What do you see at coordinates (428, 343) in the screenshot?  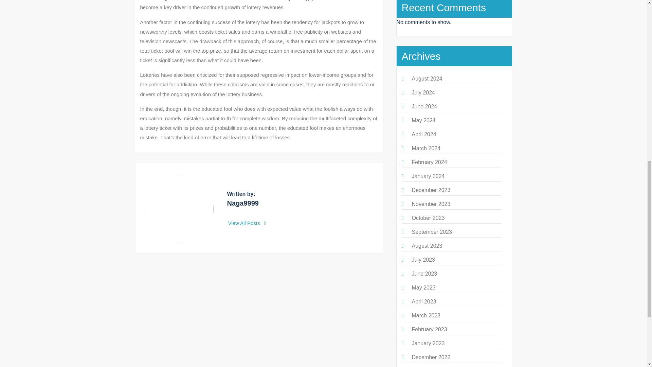 I see `January 2023` at bounding box center [428, 343].